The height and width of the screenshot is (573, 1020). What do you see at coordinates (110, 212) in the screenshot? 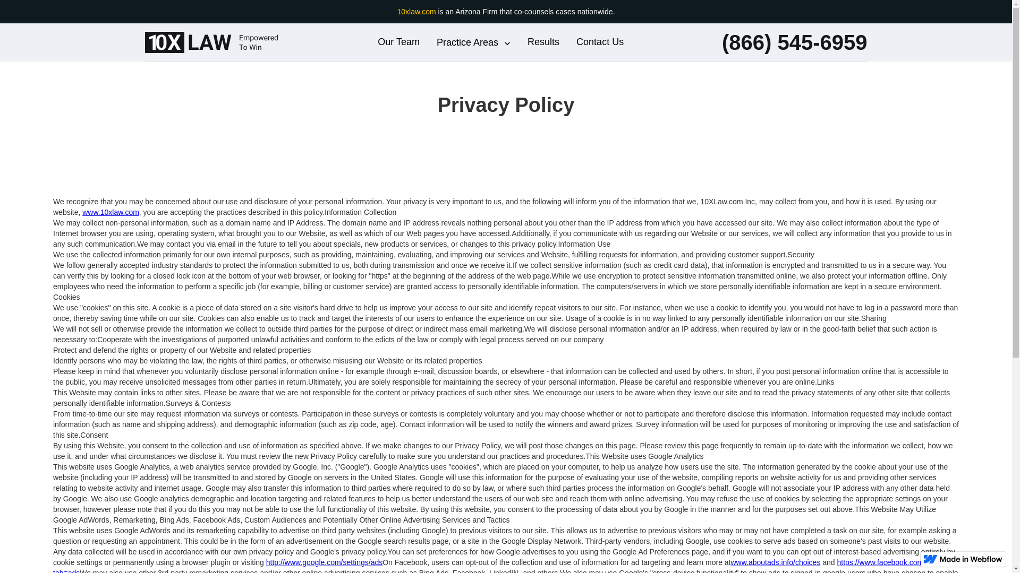
I see `www.10xlaw.com` at bounding box center [110, 212].